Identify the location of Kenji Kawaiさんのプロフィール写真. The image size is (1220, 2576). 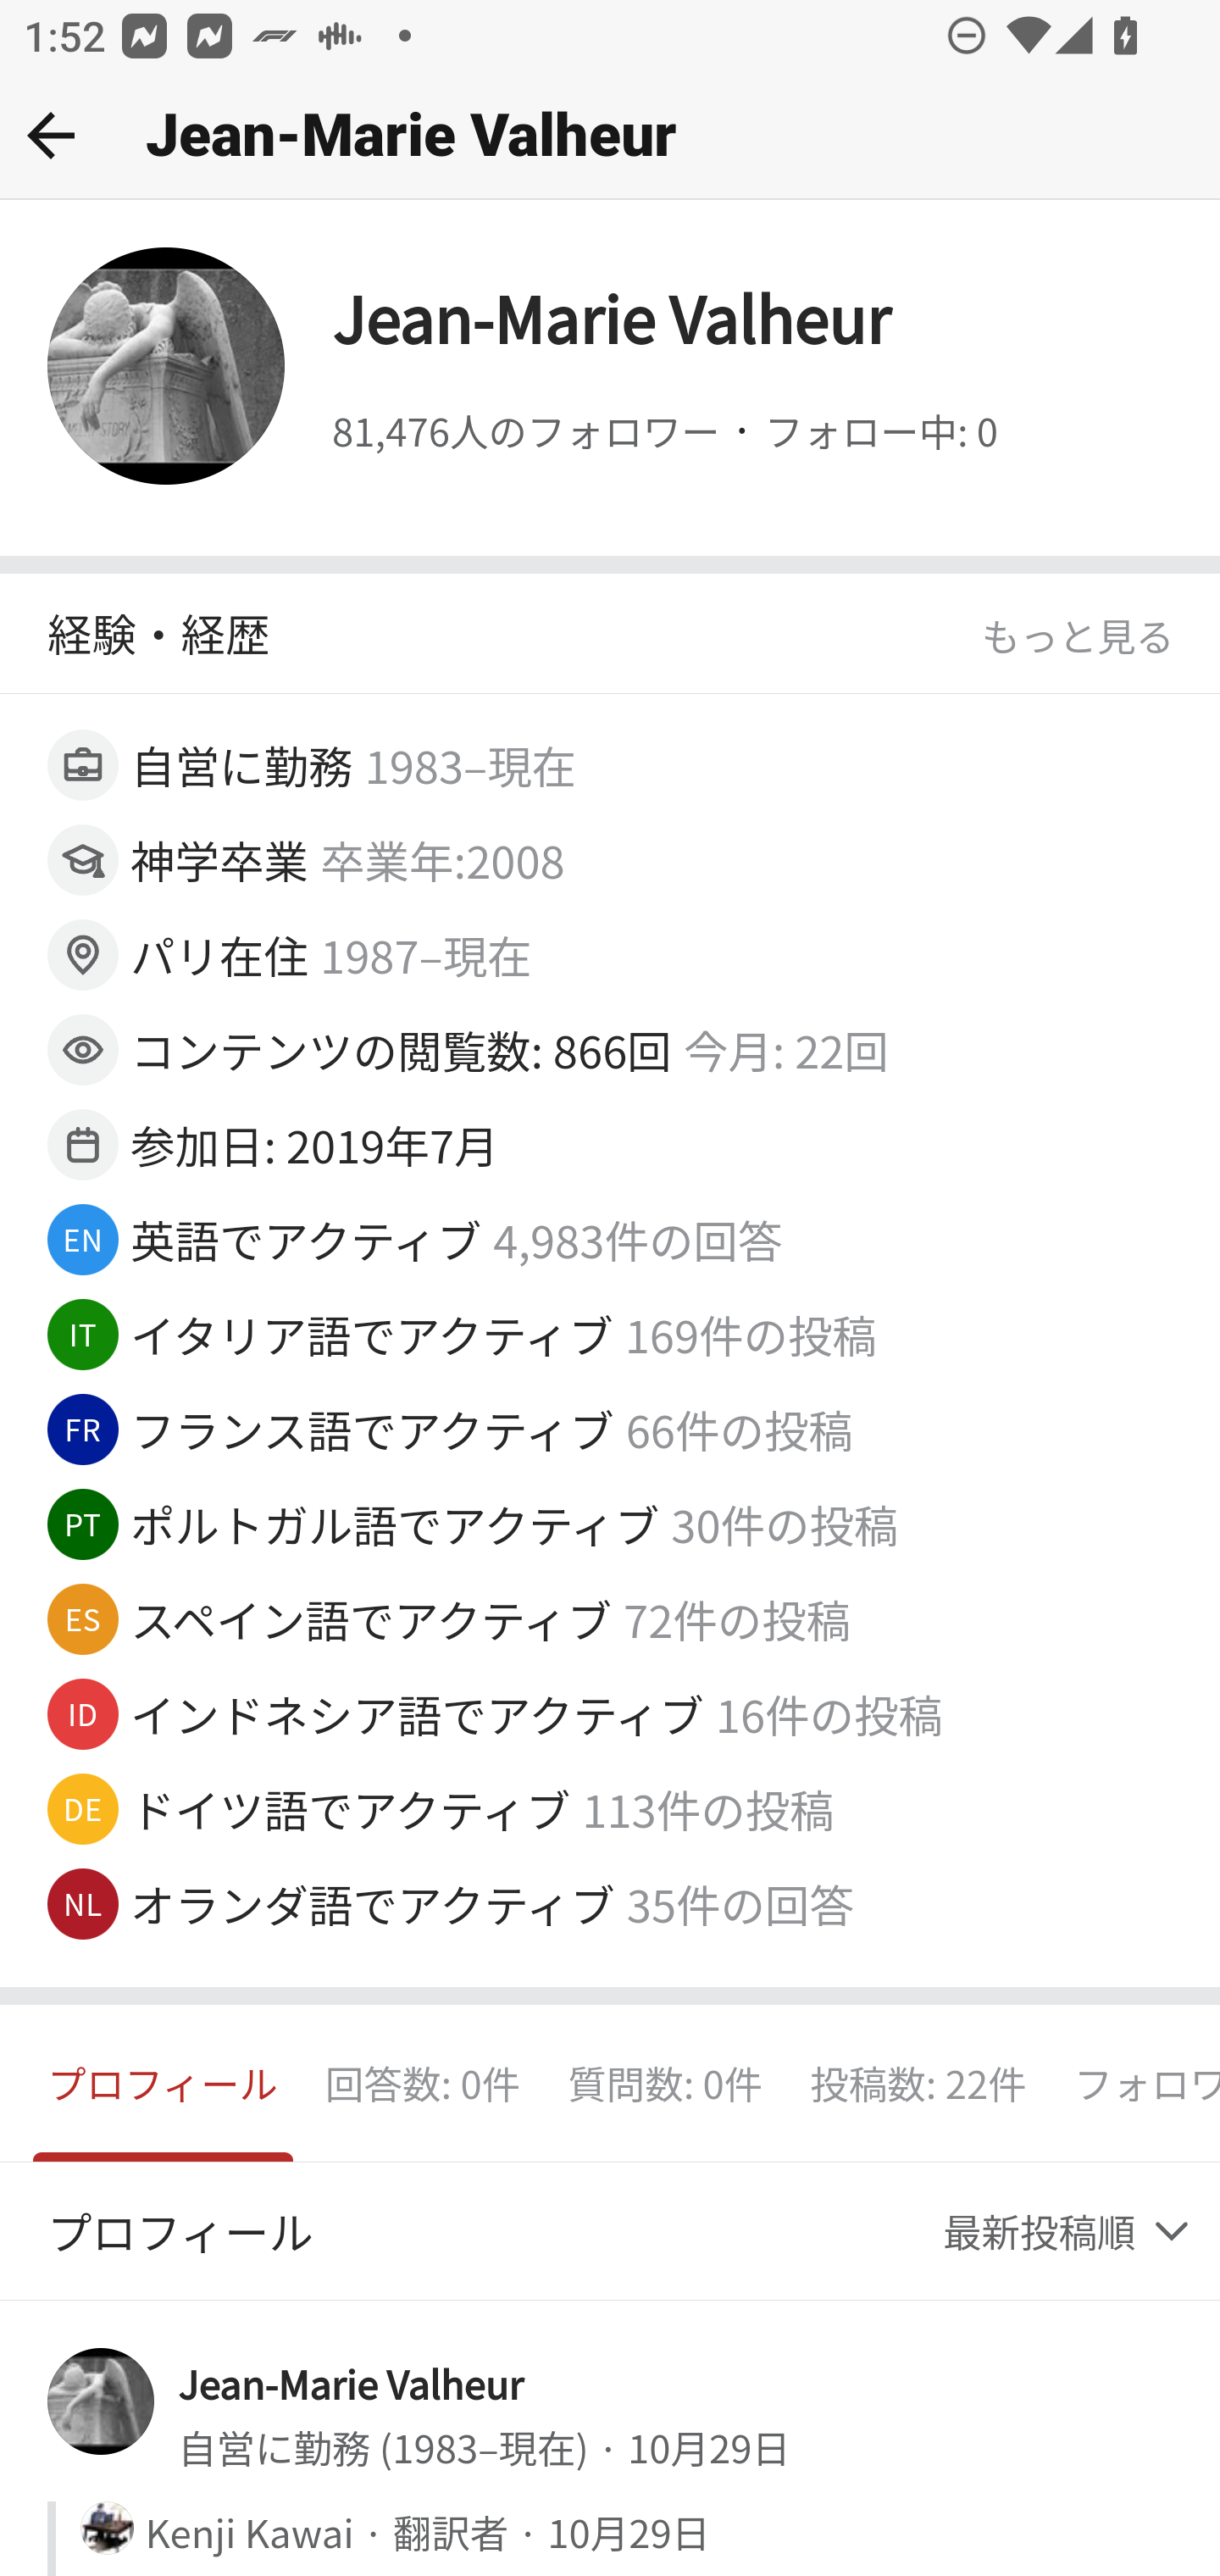
(107, 2529).